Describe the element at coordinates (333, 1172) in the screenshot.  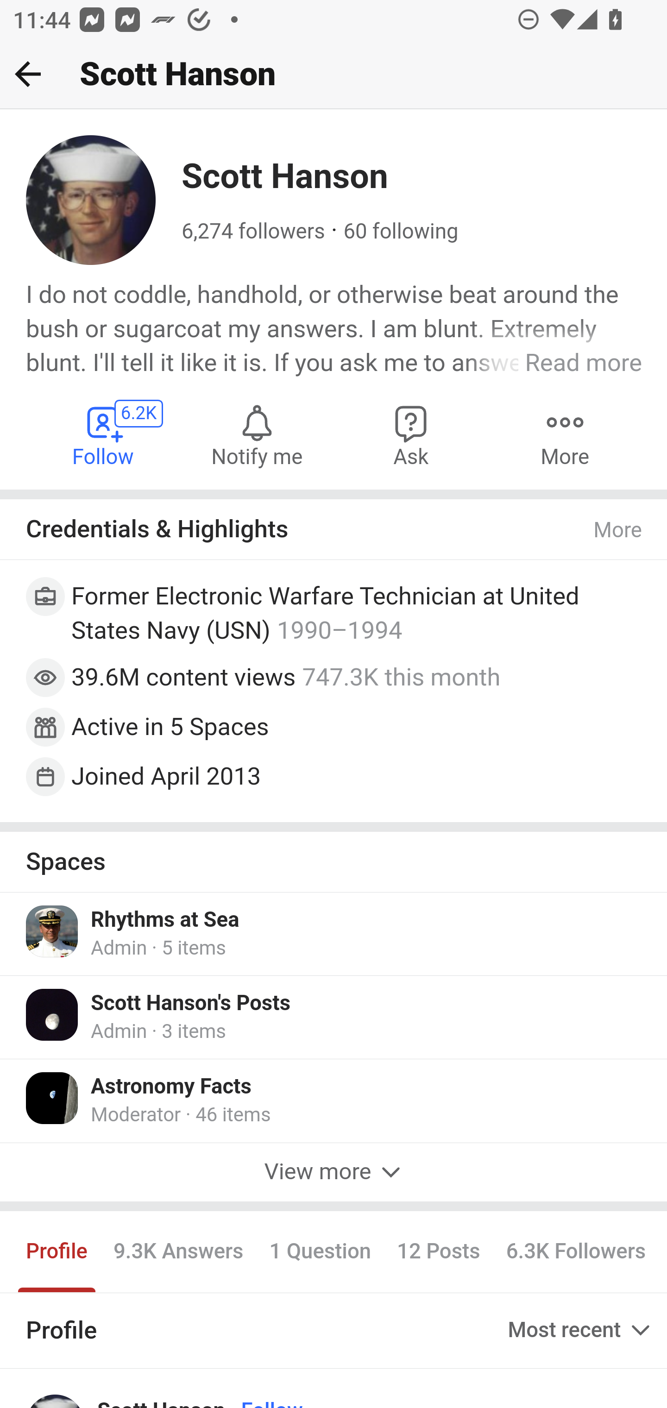
I see `View more` at that location.